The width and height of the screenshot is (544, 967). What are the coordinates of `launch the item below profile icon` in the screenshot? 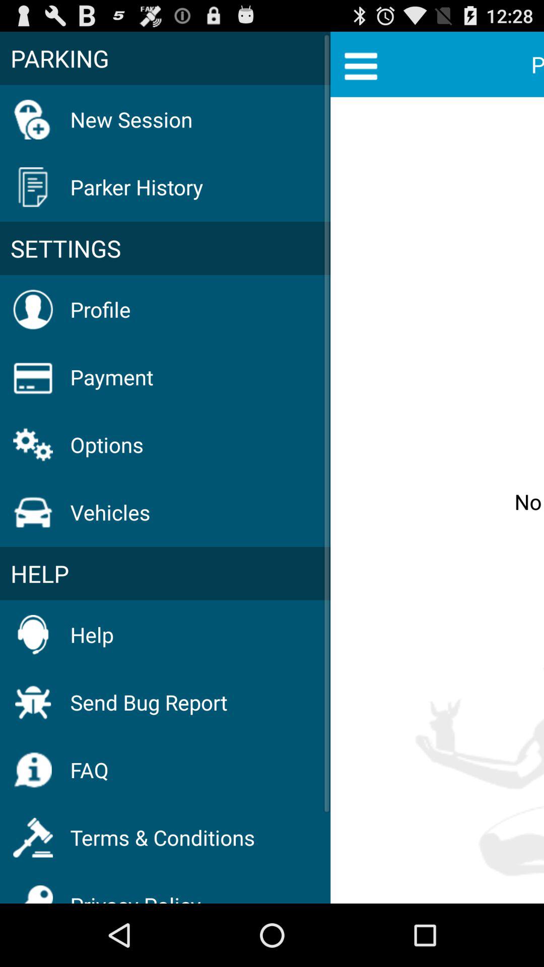 It's located at (112, 377).